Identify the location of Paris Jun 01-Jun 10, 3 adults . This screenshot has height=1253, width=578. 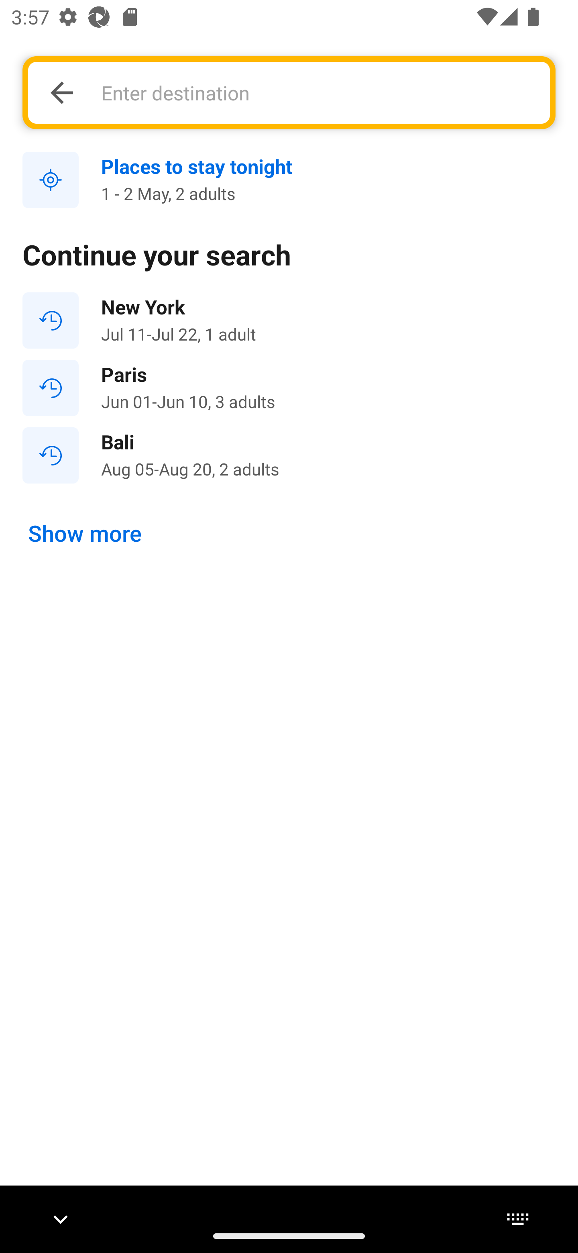
(289, 388).